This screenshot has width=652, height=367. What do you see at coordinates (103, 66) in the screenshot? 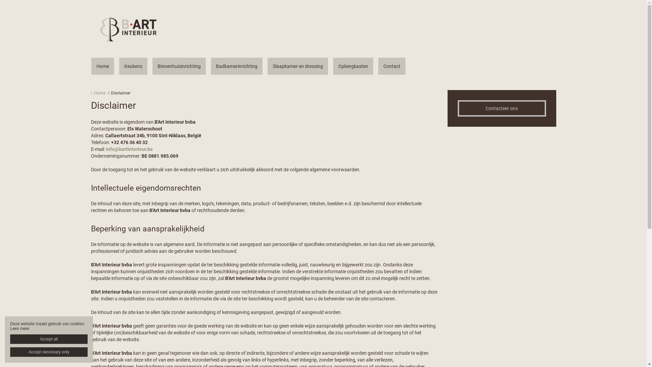
I see `Home` at bounding box center [103, 66].